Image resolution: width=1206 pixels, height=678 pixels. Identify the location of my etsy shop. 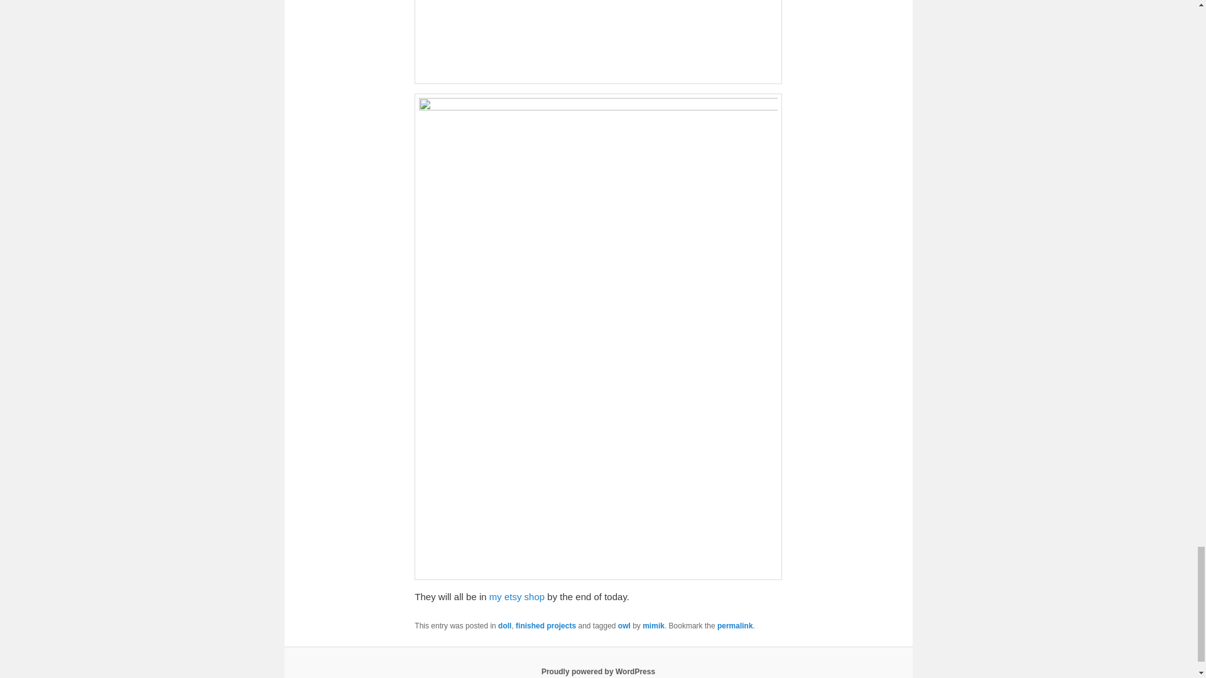
(517, 596).